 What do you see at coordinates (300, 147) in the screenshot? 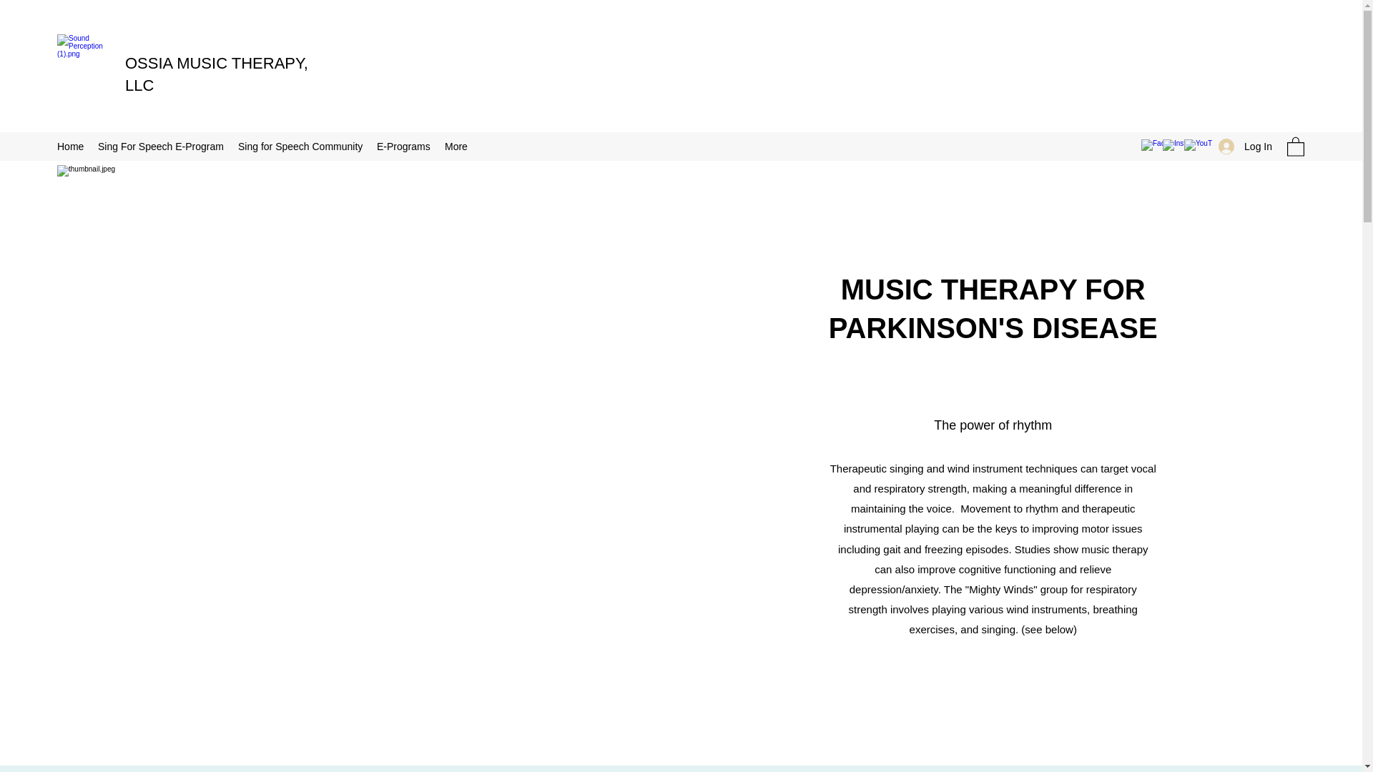
I see `Sing for Speech Community` at bounding box center [300, 147].